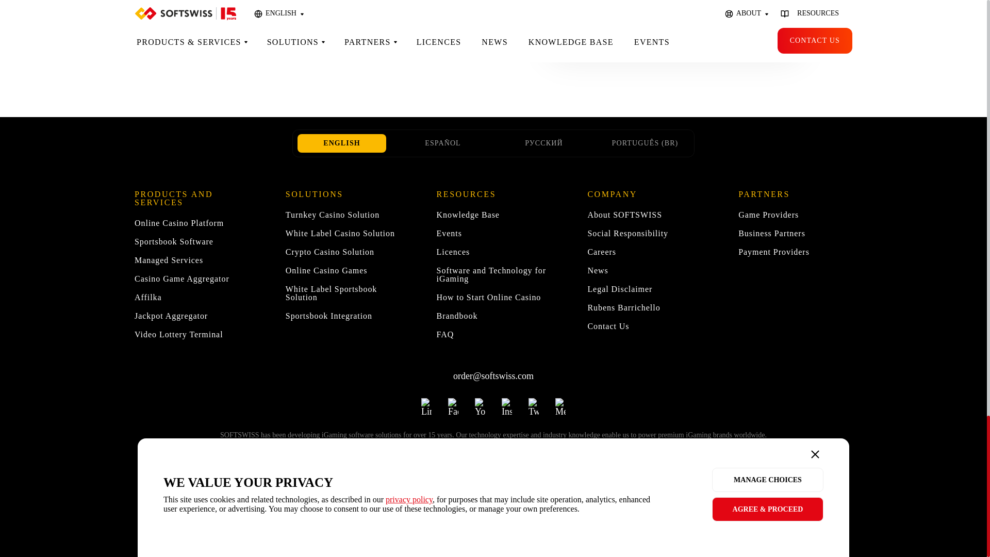  What do you see at coordinates (560, 402) in the screenshot?
I see `Medium` at bounding box center [560, 402].